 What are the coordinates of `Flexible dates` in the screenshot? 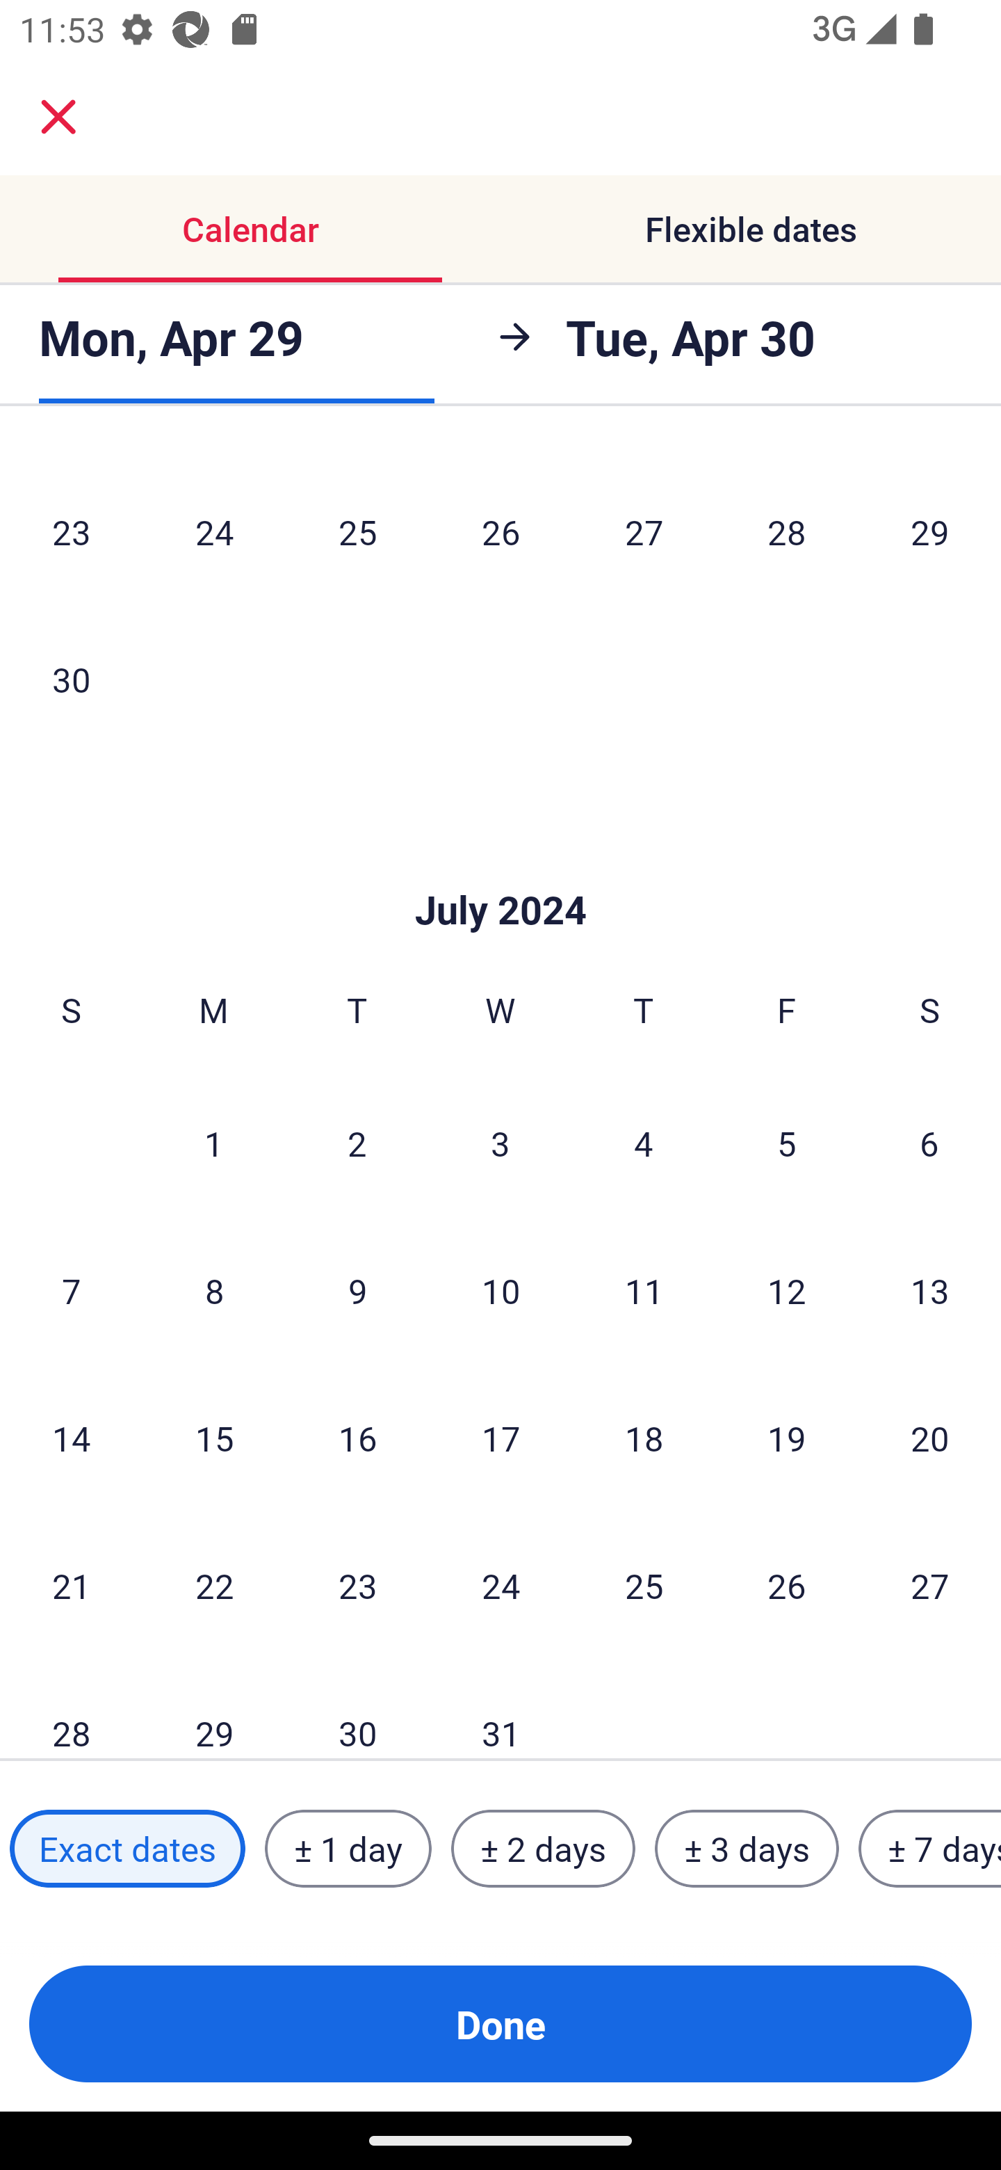 It's located at (751, 228).